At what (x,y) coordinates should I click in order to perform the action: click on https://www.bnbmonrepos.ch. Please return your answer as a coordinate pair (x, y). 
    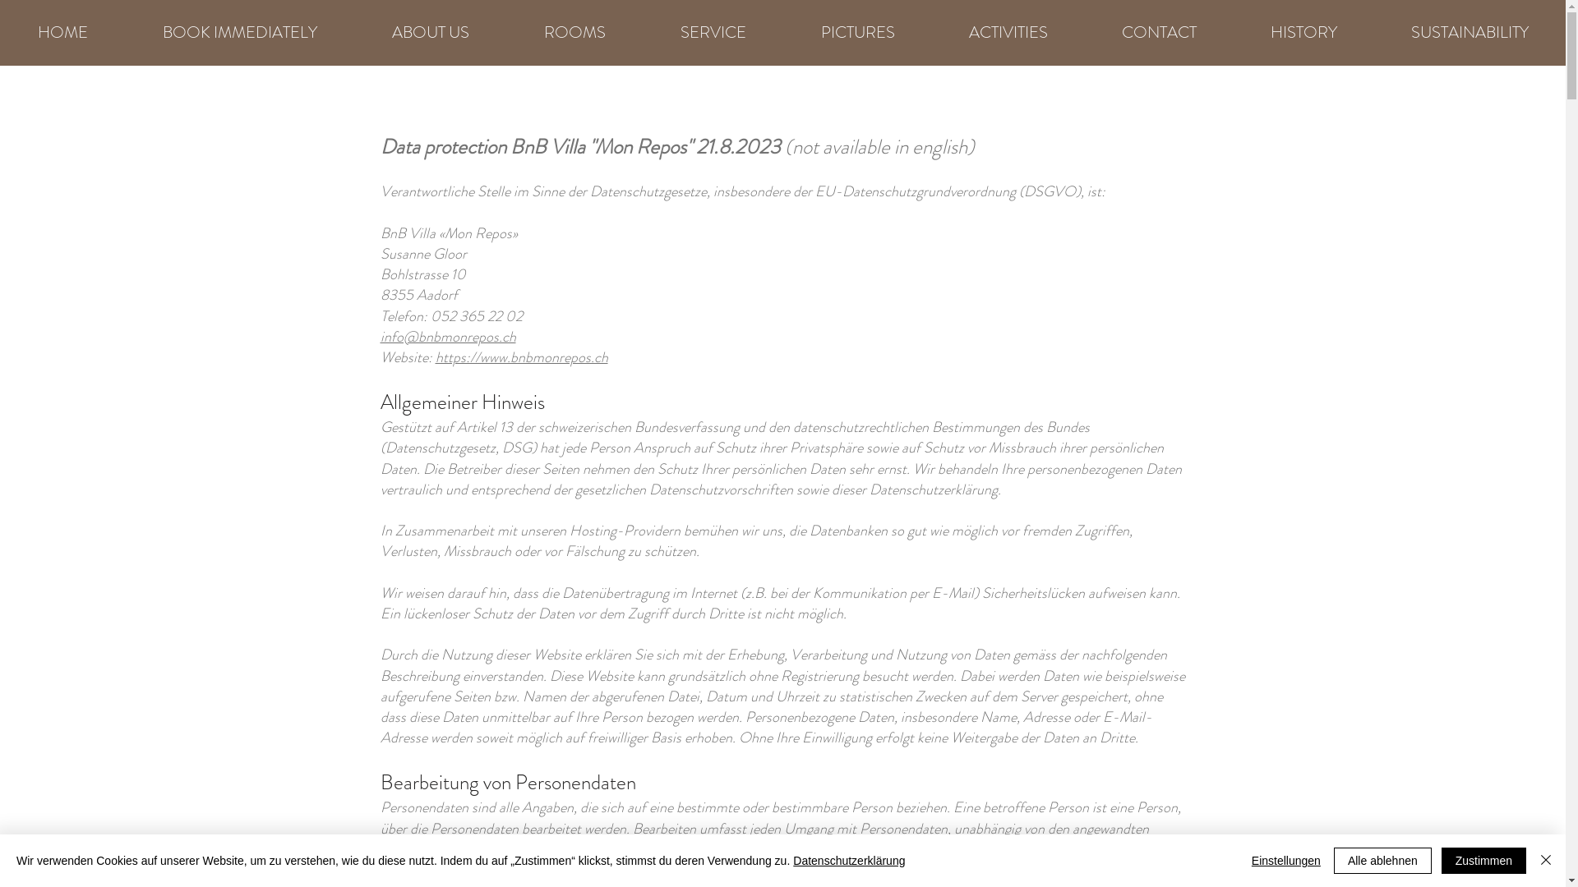
    Looking at the image, I should click on (522, 357).